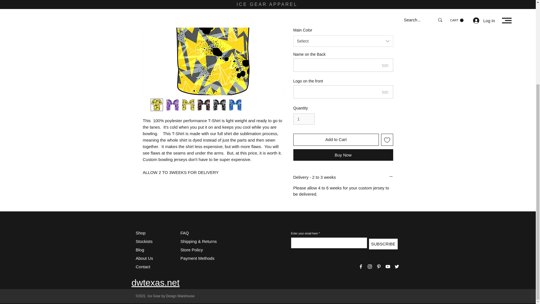 This screenshot has width=540, height=304. Describe the element at coordinates (140, 233) in the screenshot. I see `Shop` at that location.